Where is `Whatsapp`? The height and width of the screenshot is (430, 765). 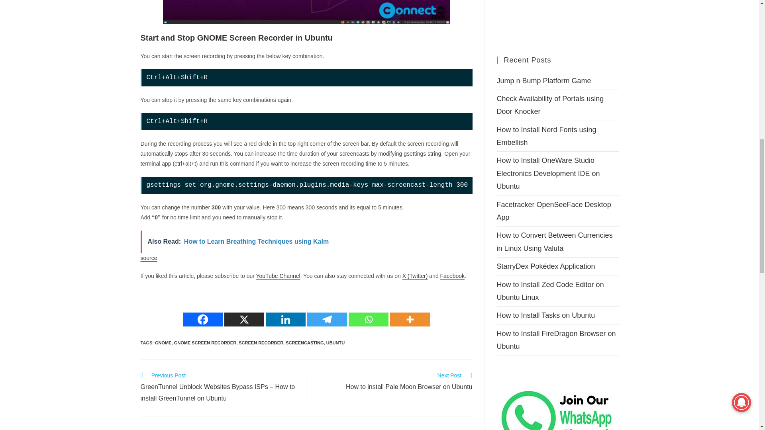
Whatsapp is located at coordinates (369, 319).